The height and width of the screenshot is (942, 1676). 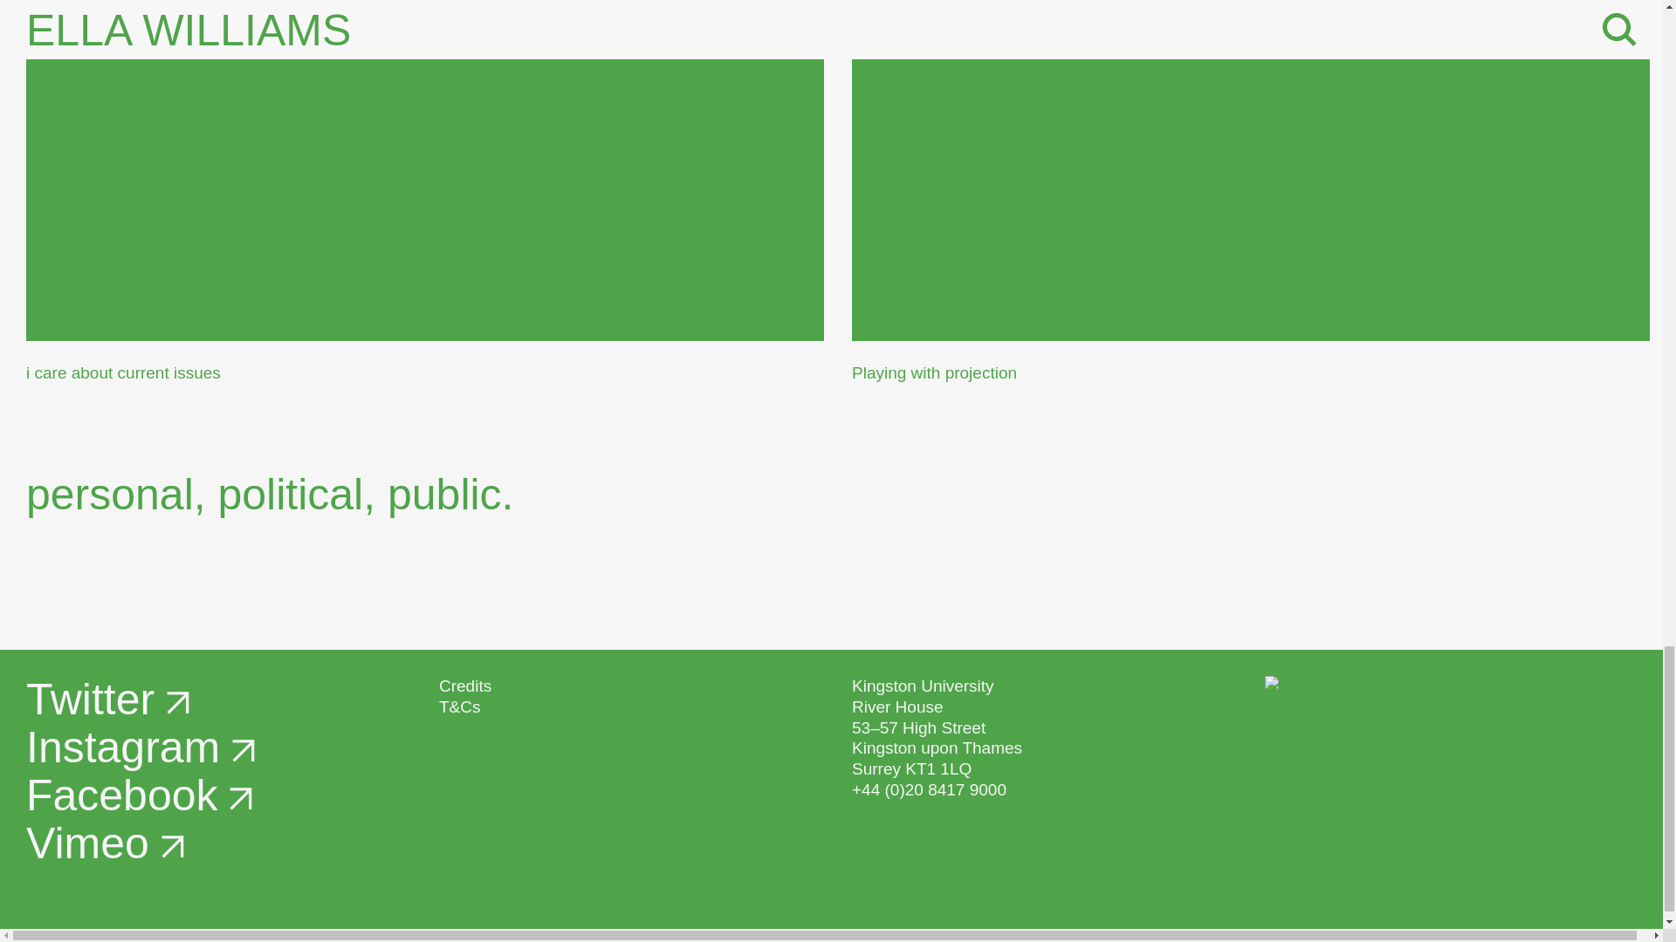 I want to click on Twitter, so click(x=107, y=700).